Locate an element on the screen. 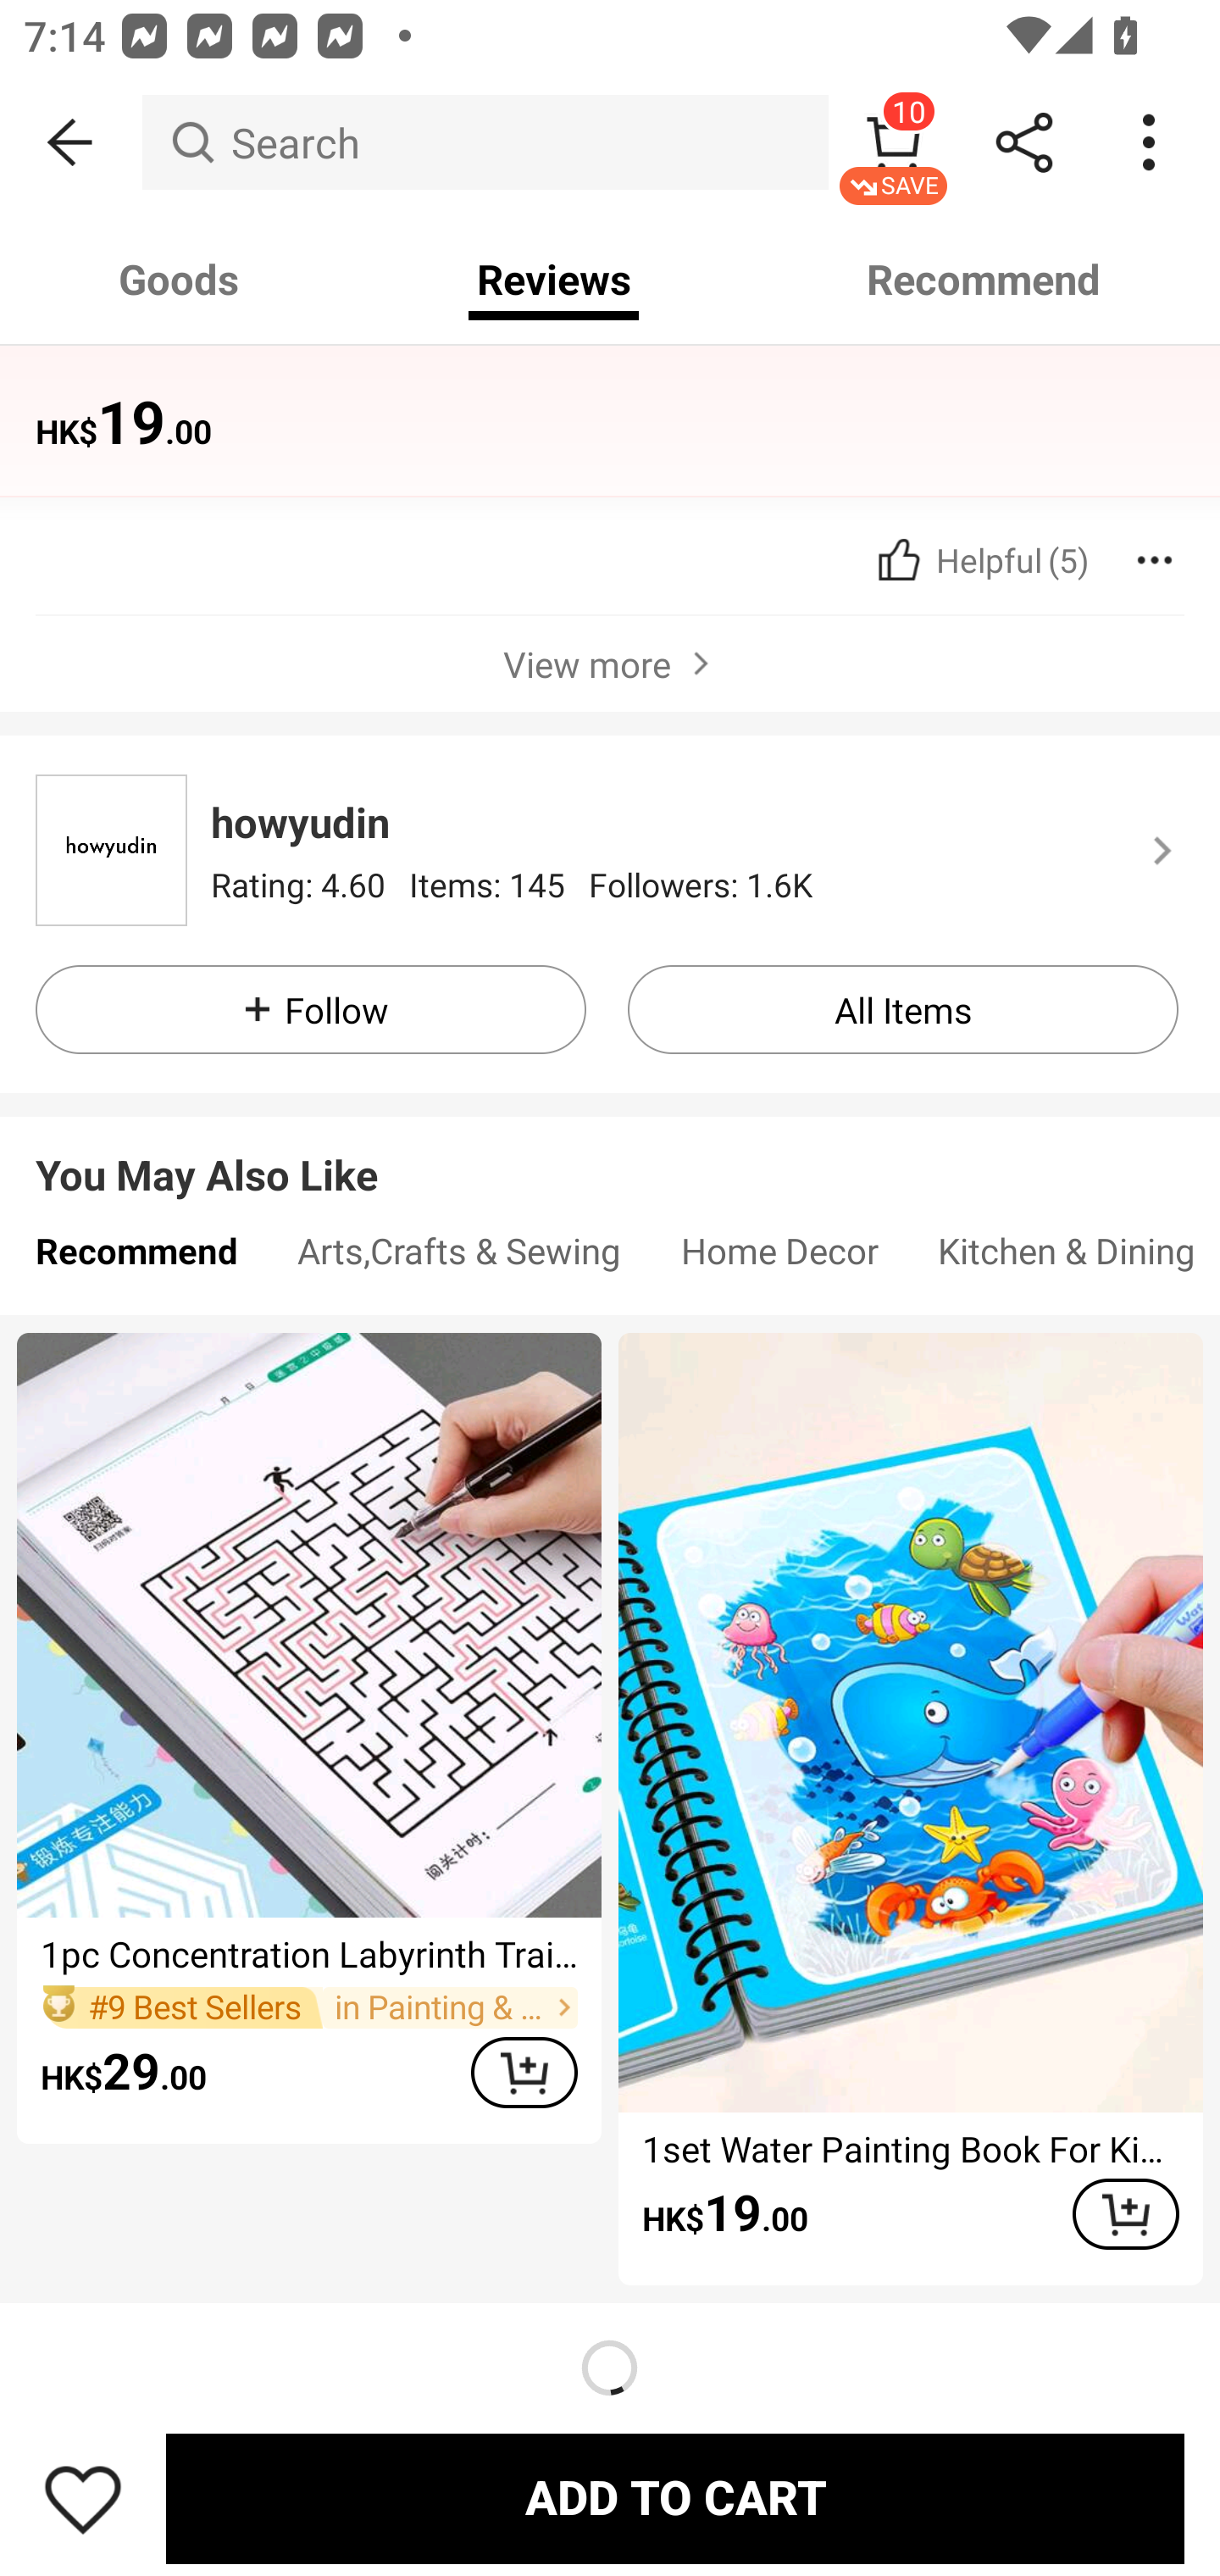  Reviews is located at coordinates (554, 280).